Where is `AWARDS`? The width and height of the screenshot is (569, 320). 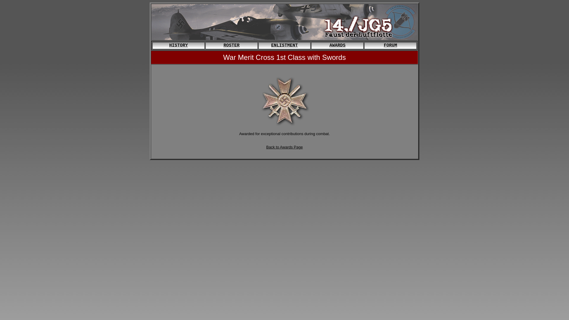 AWARDS is located at coordinates (338, 46).